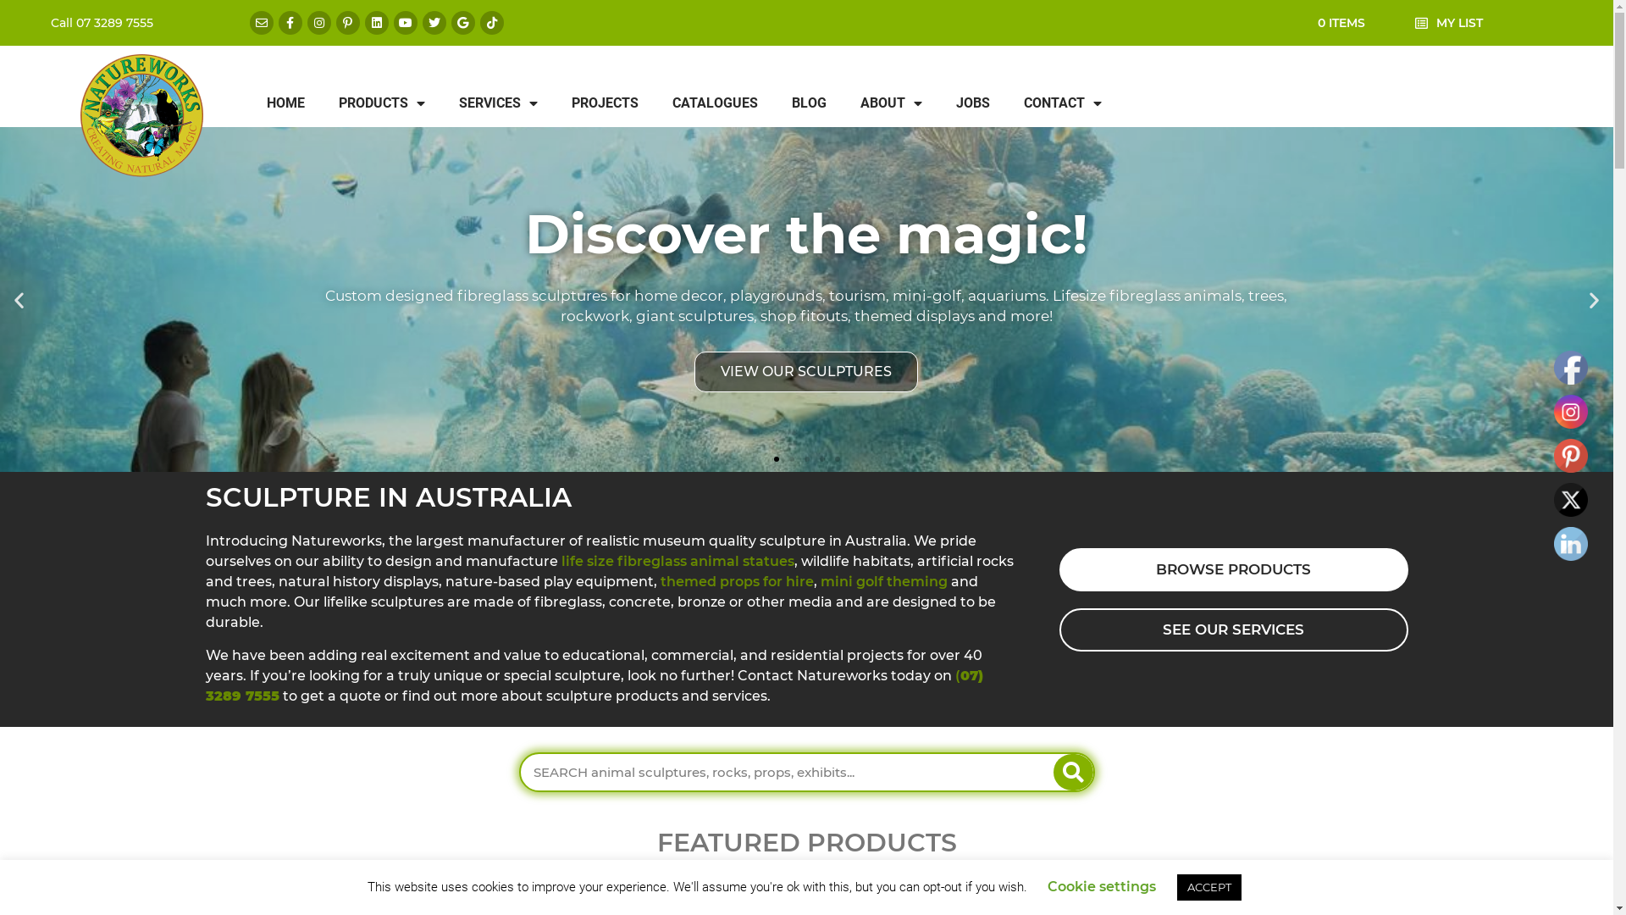  What do you see at coordinates (1571, 368) in the screenshot?
I see `Facebook` at bounding box center [1571, 368].